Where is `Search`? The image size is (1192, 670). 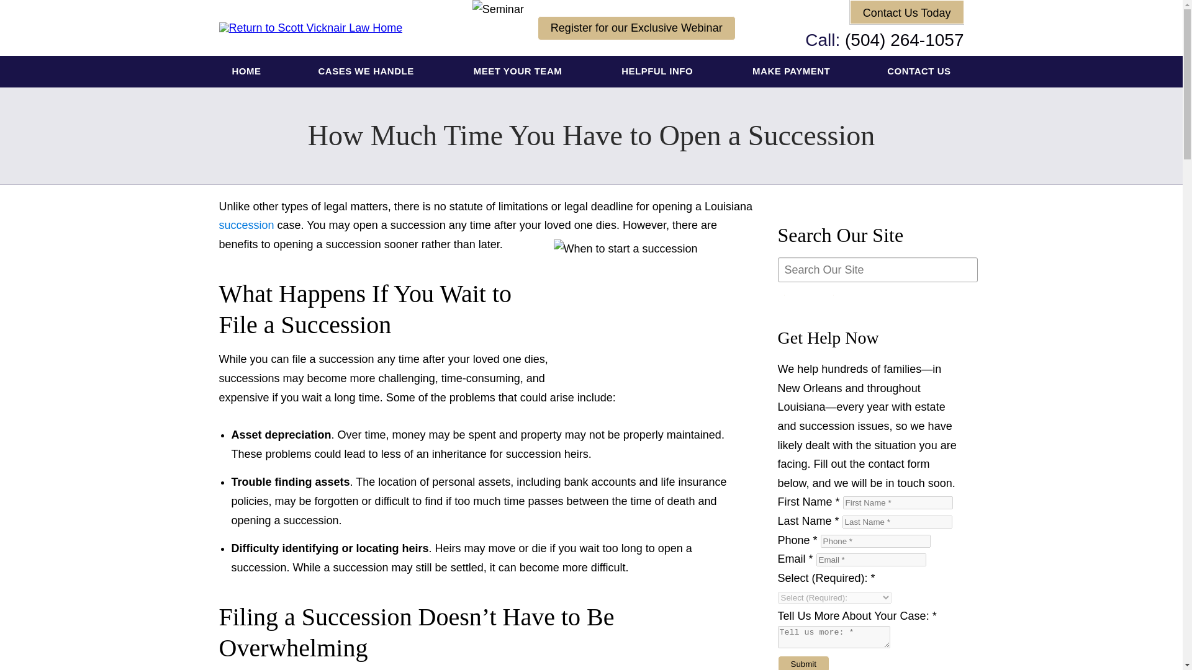
Search is located at coordinates (808, 295).